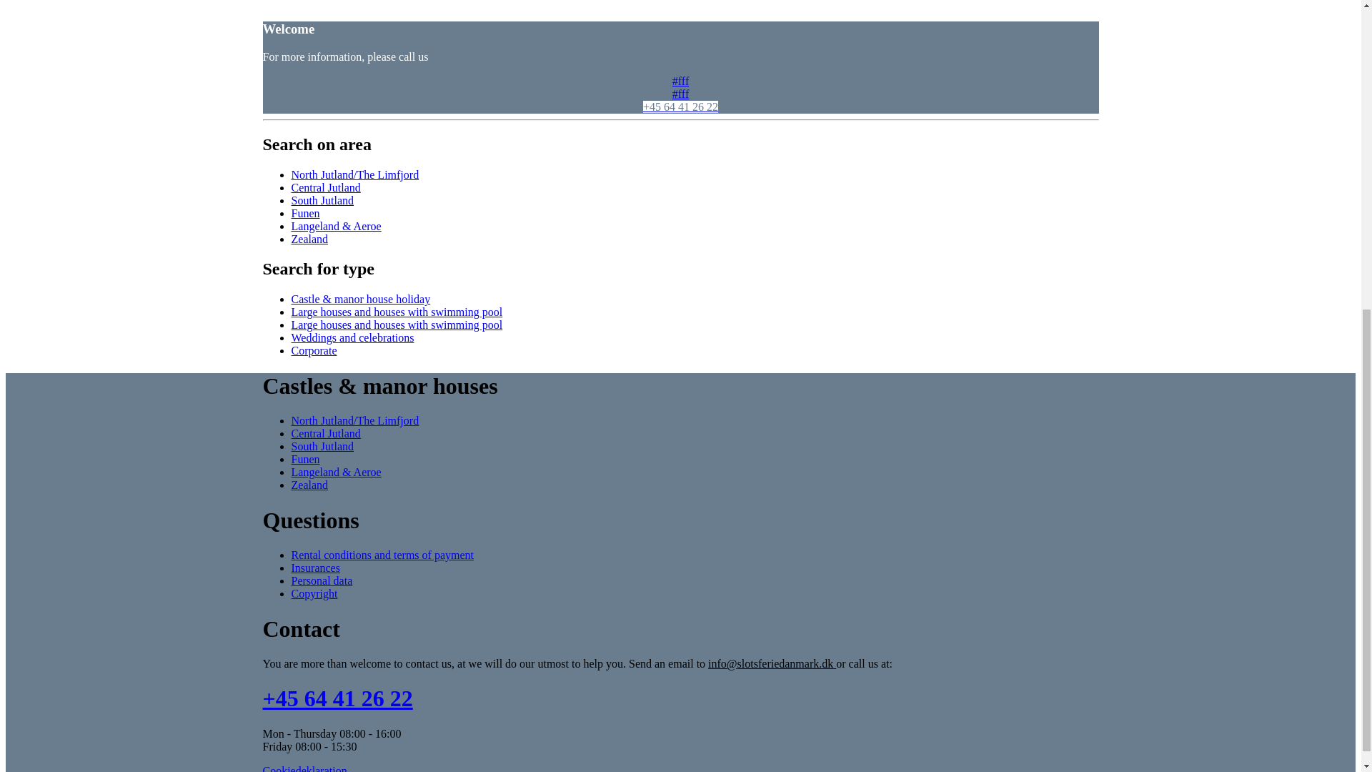 The width and height of the screenshot is (1372, 772). What do you see at coordinates (397, 312) in the screenshot?
I see `Large houses and houses with swimming pool` at bounding box center [397, 312].